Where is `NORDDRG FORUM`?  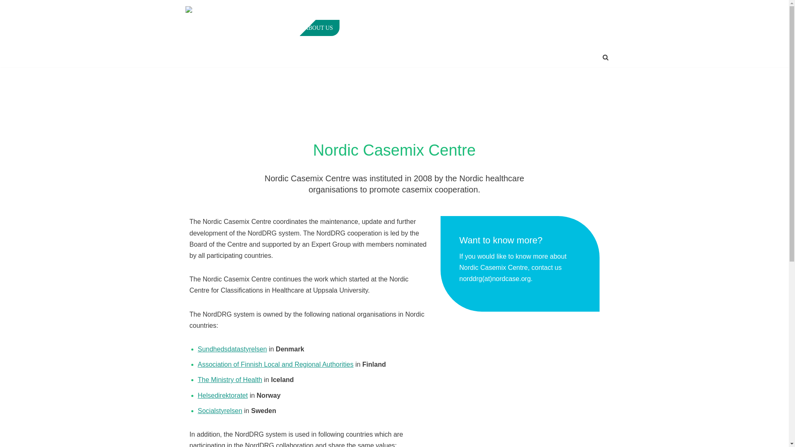
NORDDRG FORUM is located at coordinates (417, 28).